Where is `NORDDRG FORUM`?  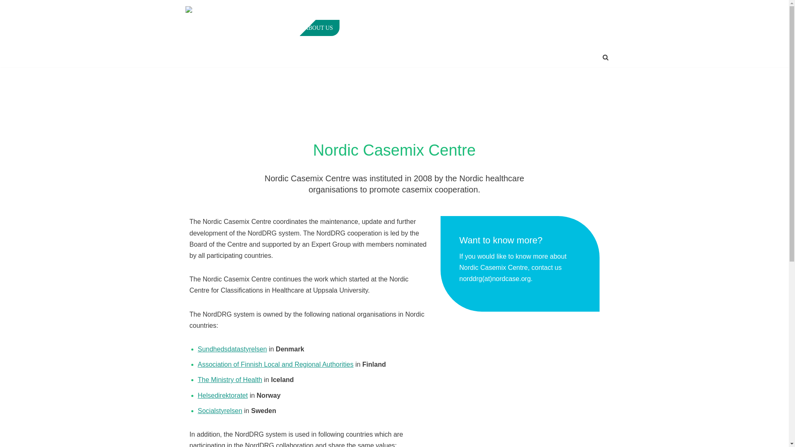
NORDDRG FORUM is located at coordinates (417, 28).